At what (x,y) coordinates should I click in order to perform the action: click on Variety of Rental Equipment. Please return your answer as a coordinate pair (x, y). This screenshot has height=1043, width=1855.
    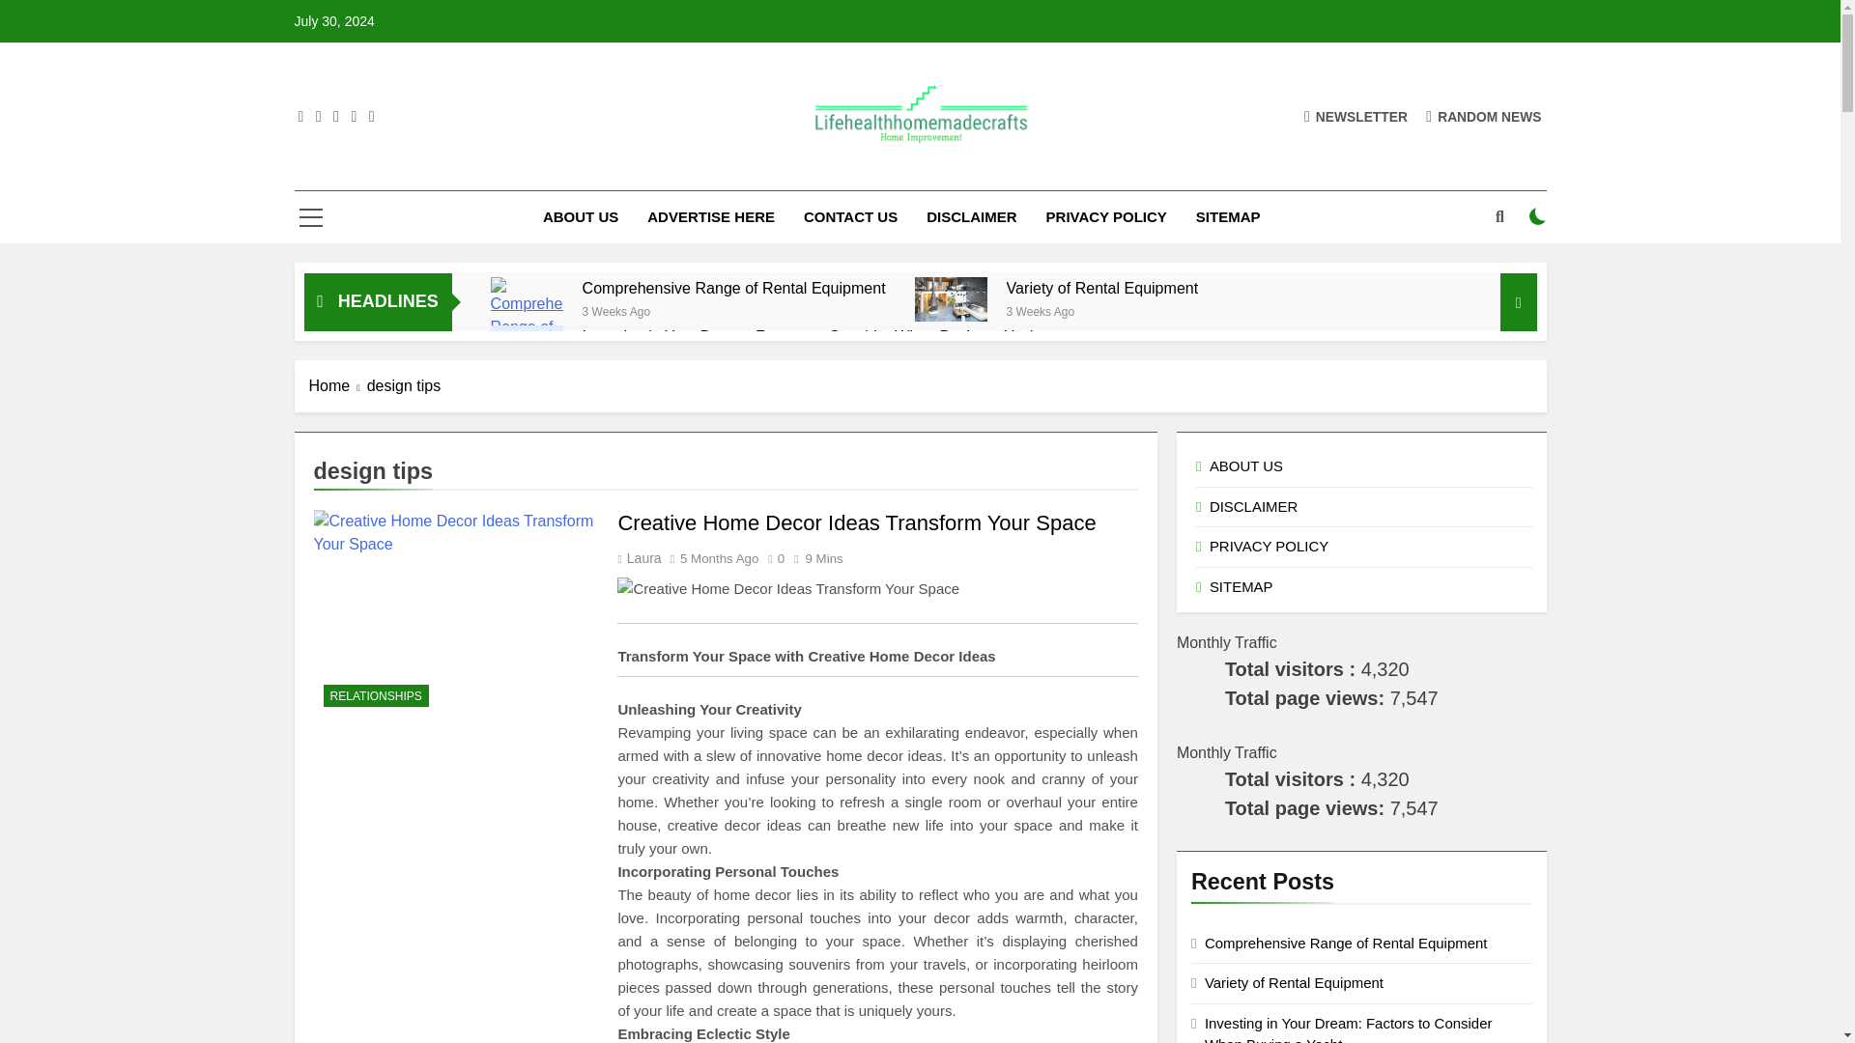
    Looking at the image, I should click on (1102, 288).